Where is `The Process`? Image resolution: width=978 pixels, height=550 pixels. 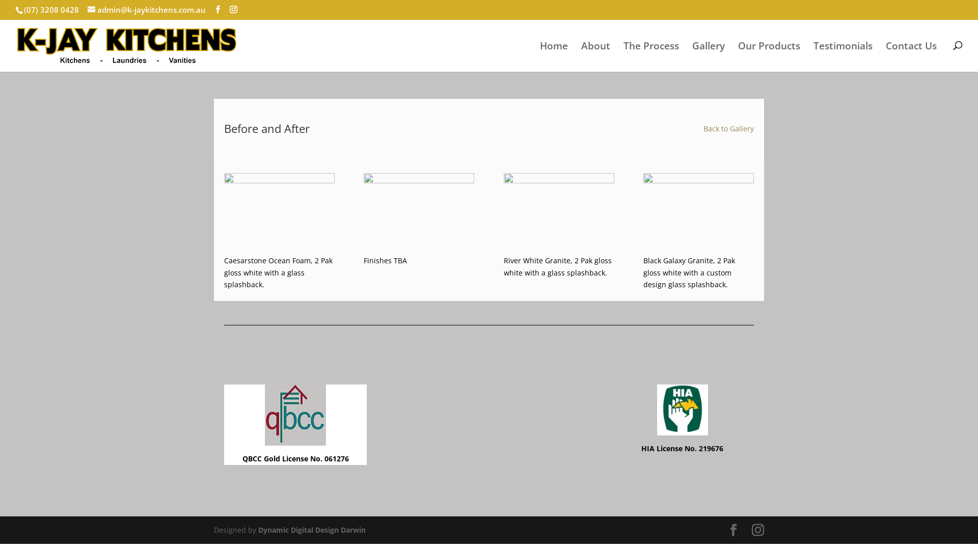
The Process is located at coordinates (651, 45).